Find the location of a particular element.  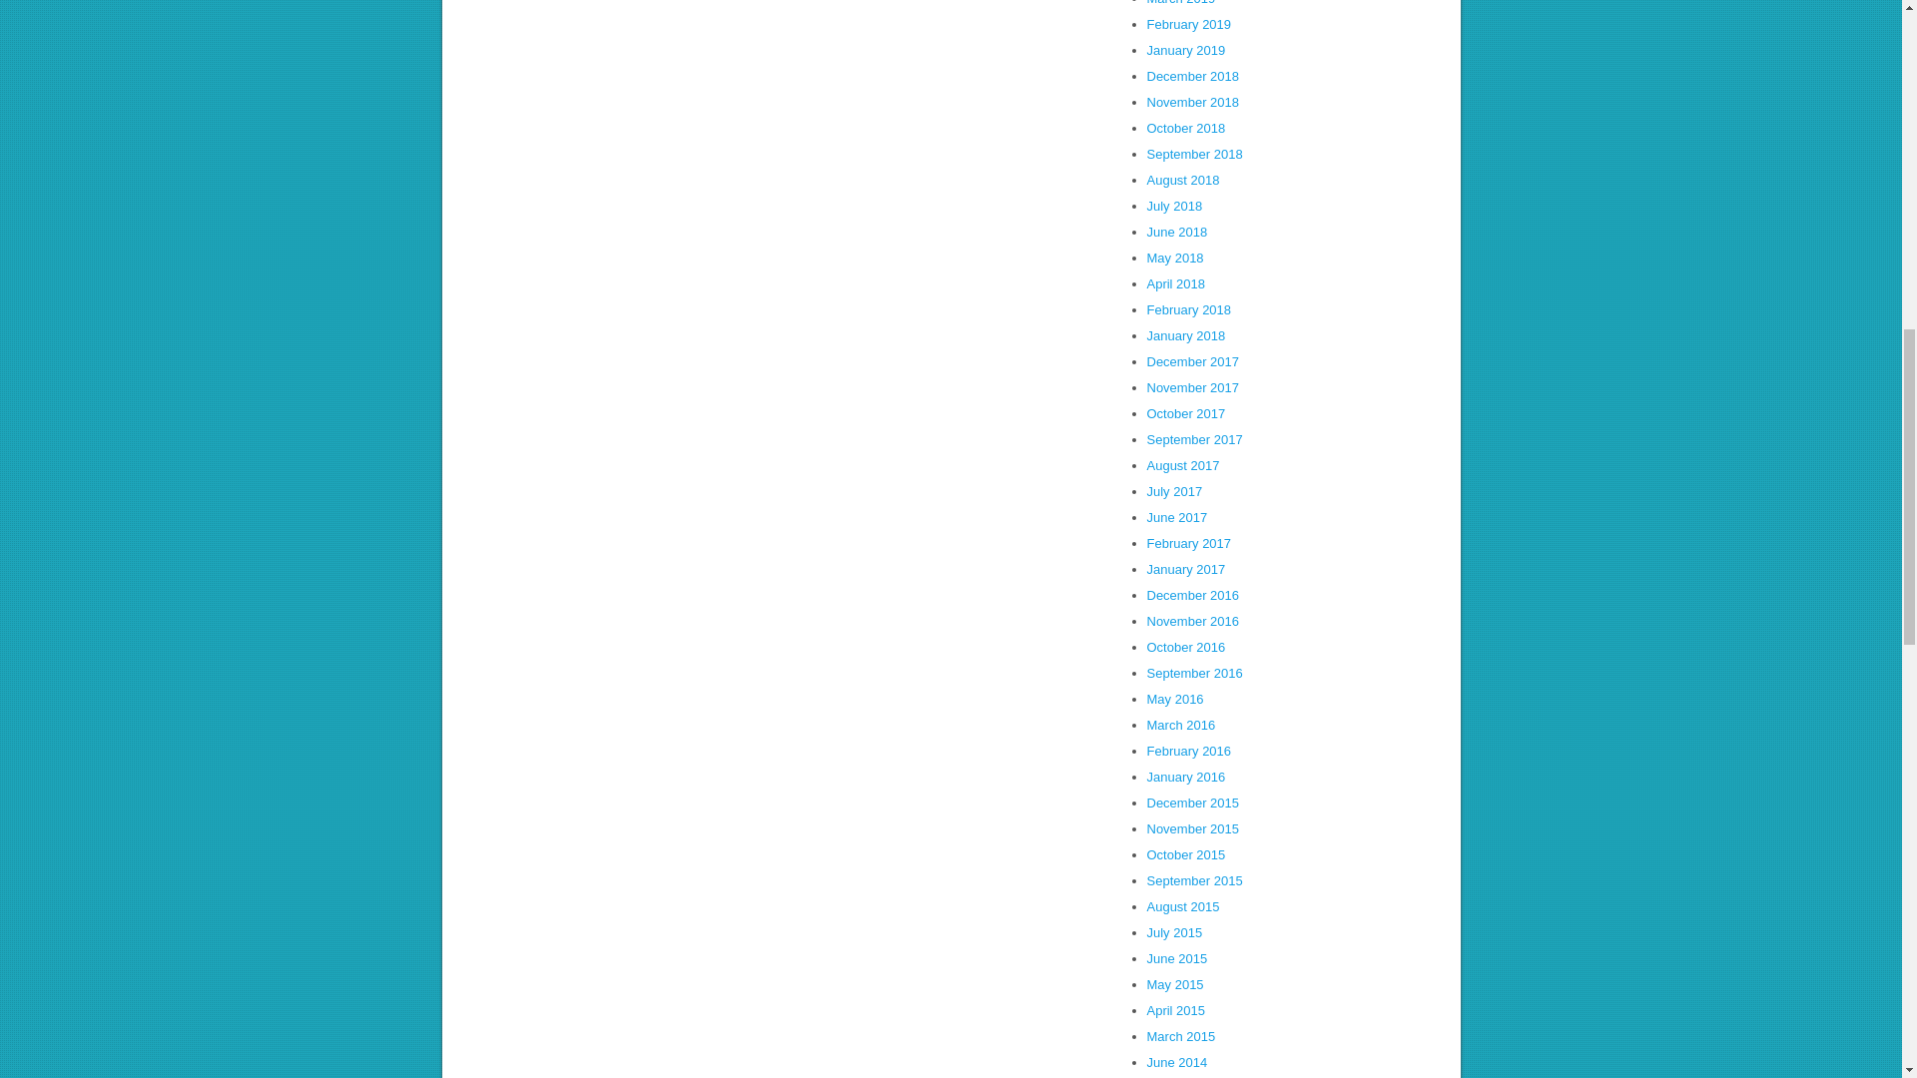

February 2019 is located at coordinates (1188, 24).